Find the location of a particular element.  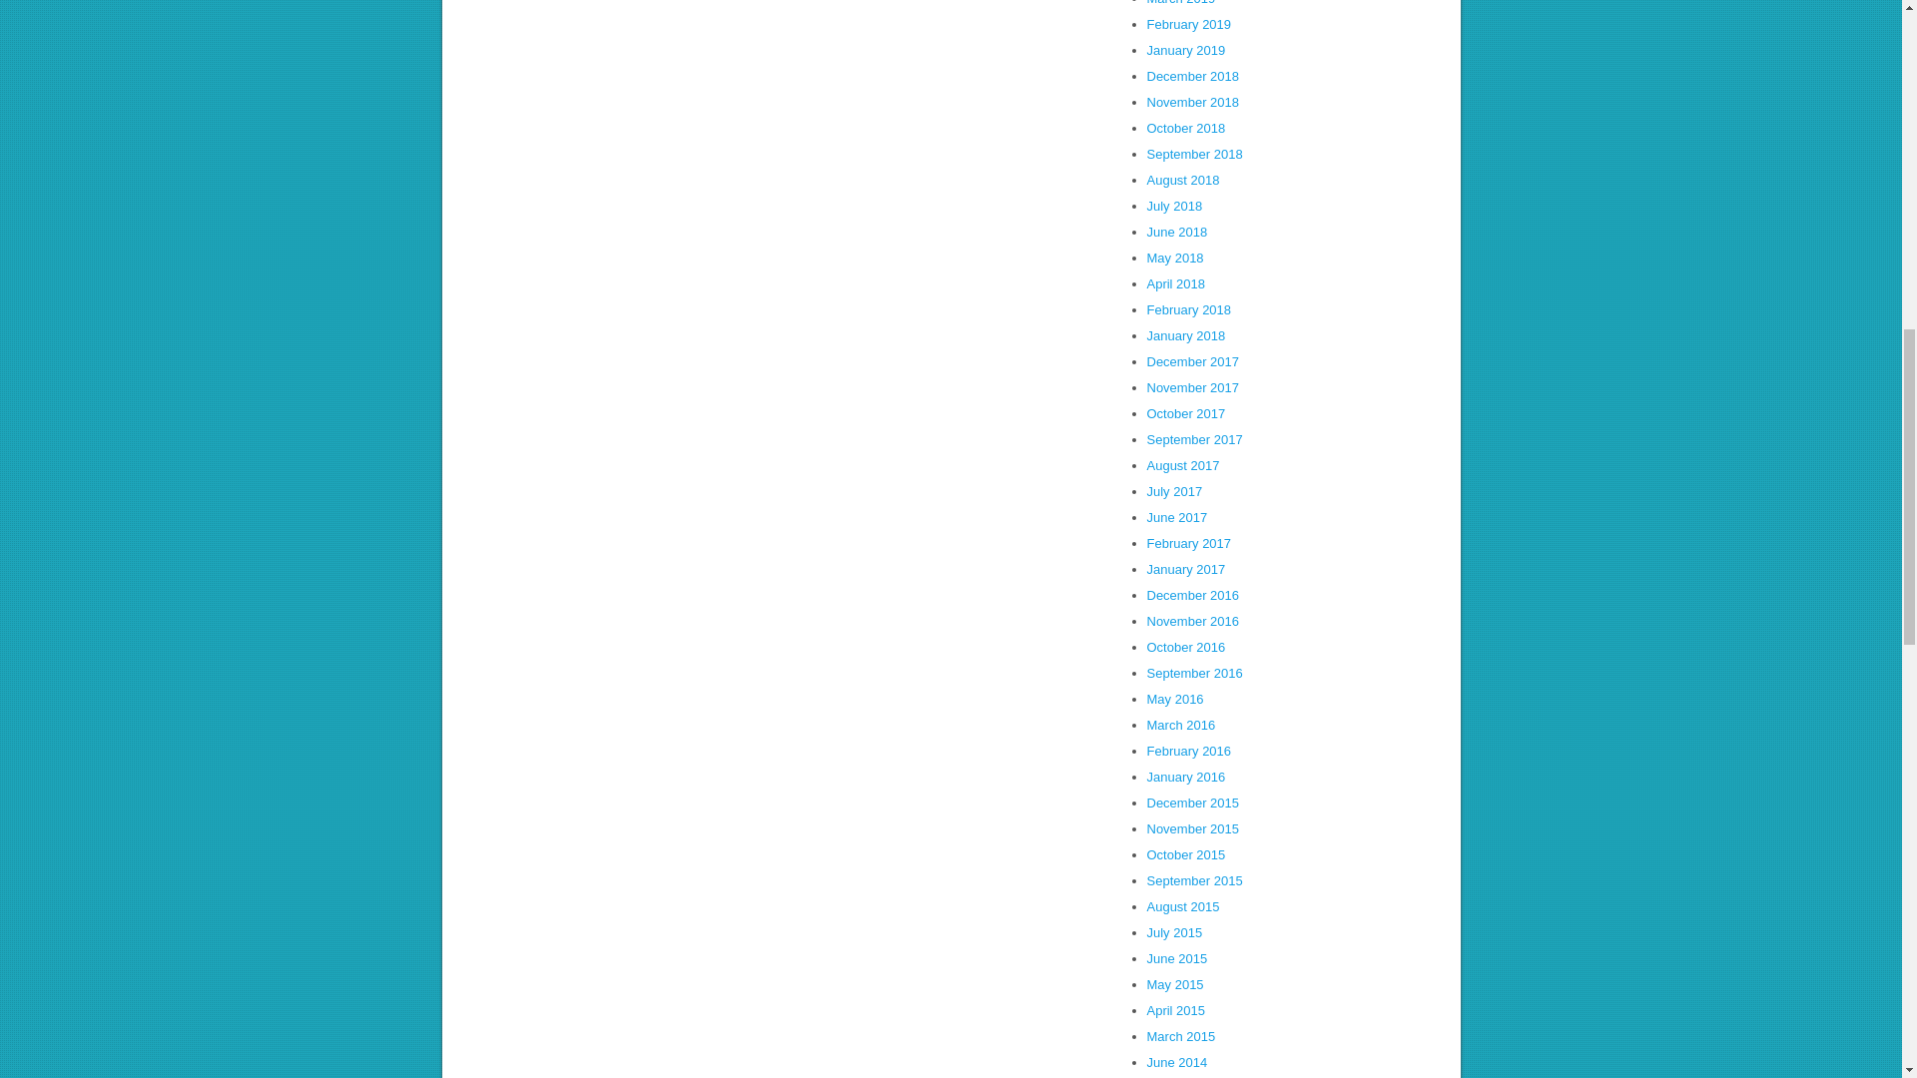

February 2019 is located at coordinates (1188, 24).